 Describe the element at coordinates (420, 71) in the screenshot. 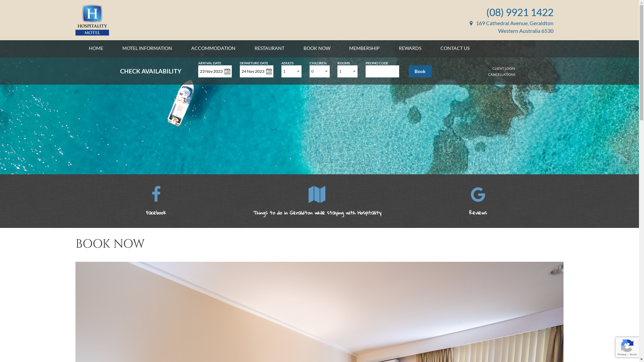

I see `Book` at that location.